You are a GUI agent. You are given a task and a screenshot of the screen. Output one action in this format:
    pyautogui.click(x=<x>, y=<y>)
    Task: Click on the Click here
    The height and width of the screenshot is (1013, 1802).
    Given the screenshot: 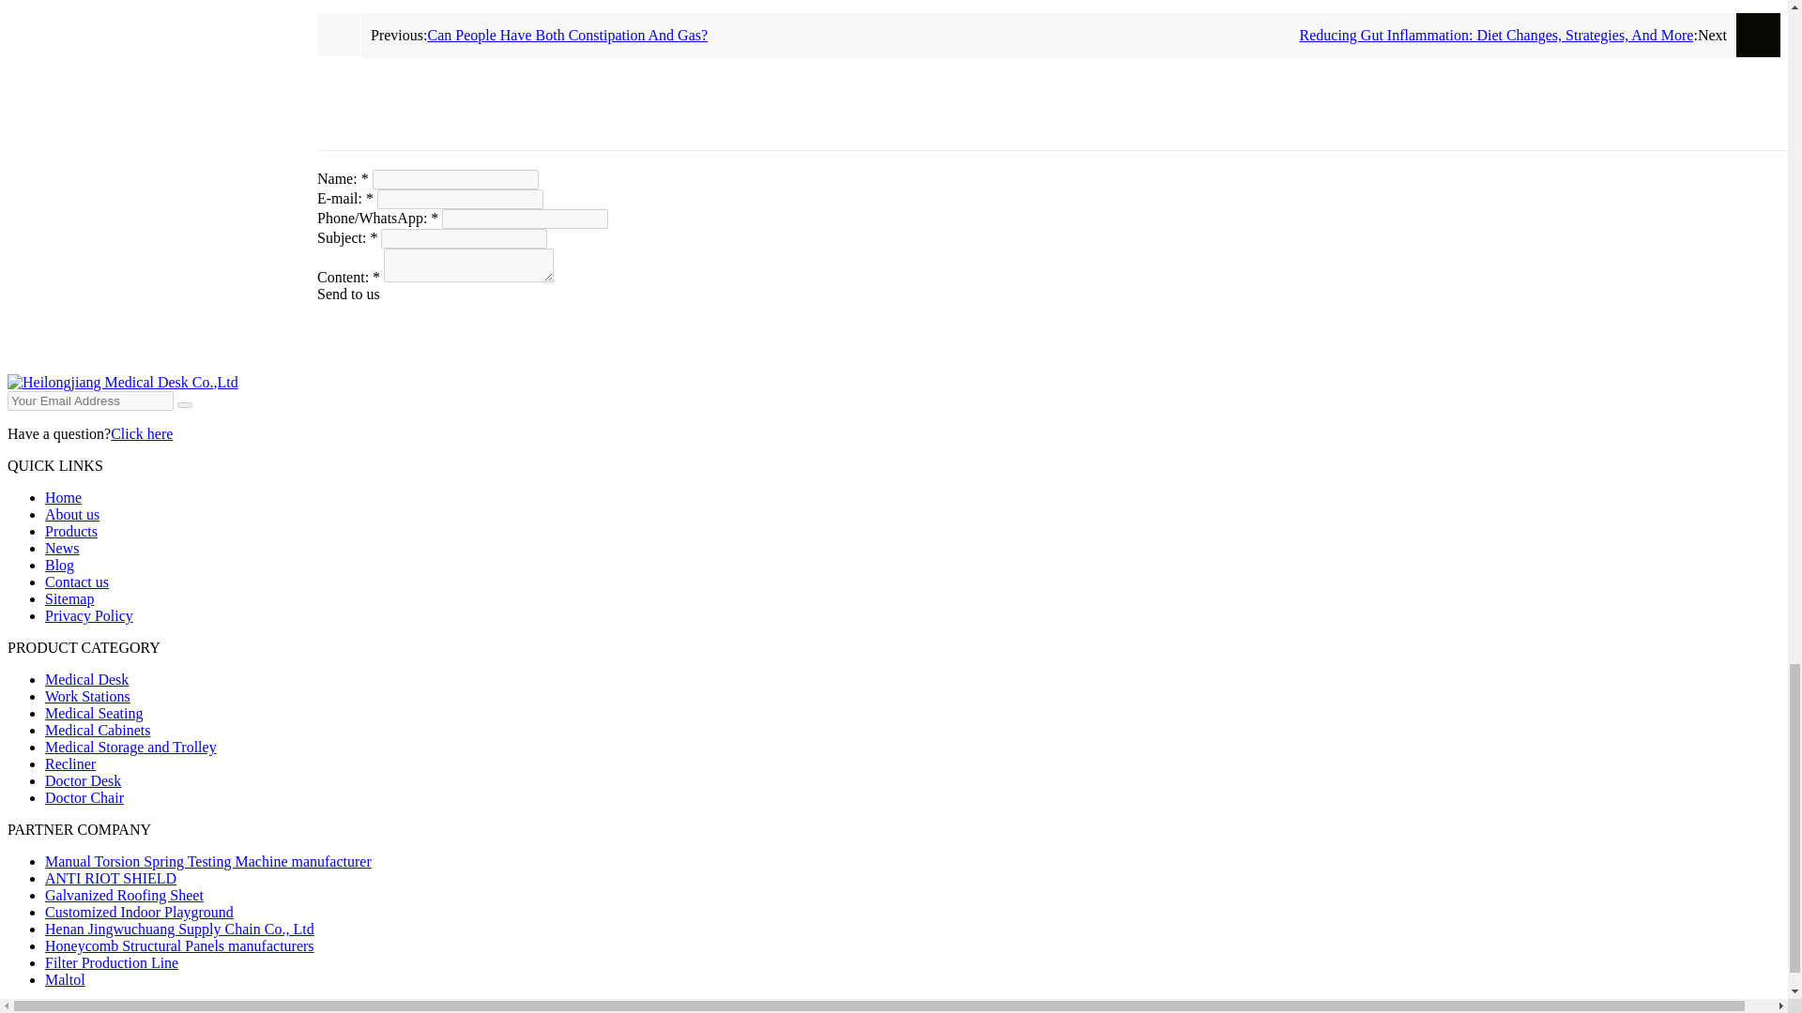 What is the action you would take?
    pyautogui.click(x=141, y=433)
    